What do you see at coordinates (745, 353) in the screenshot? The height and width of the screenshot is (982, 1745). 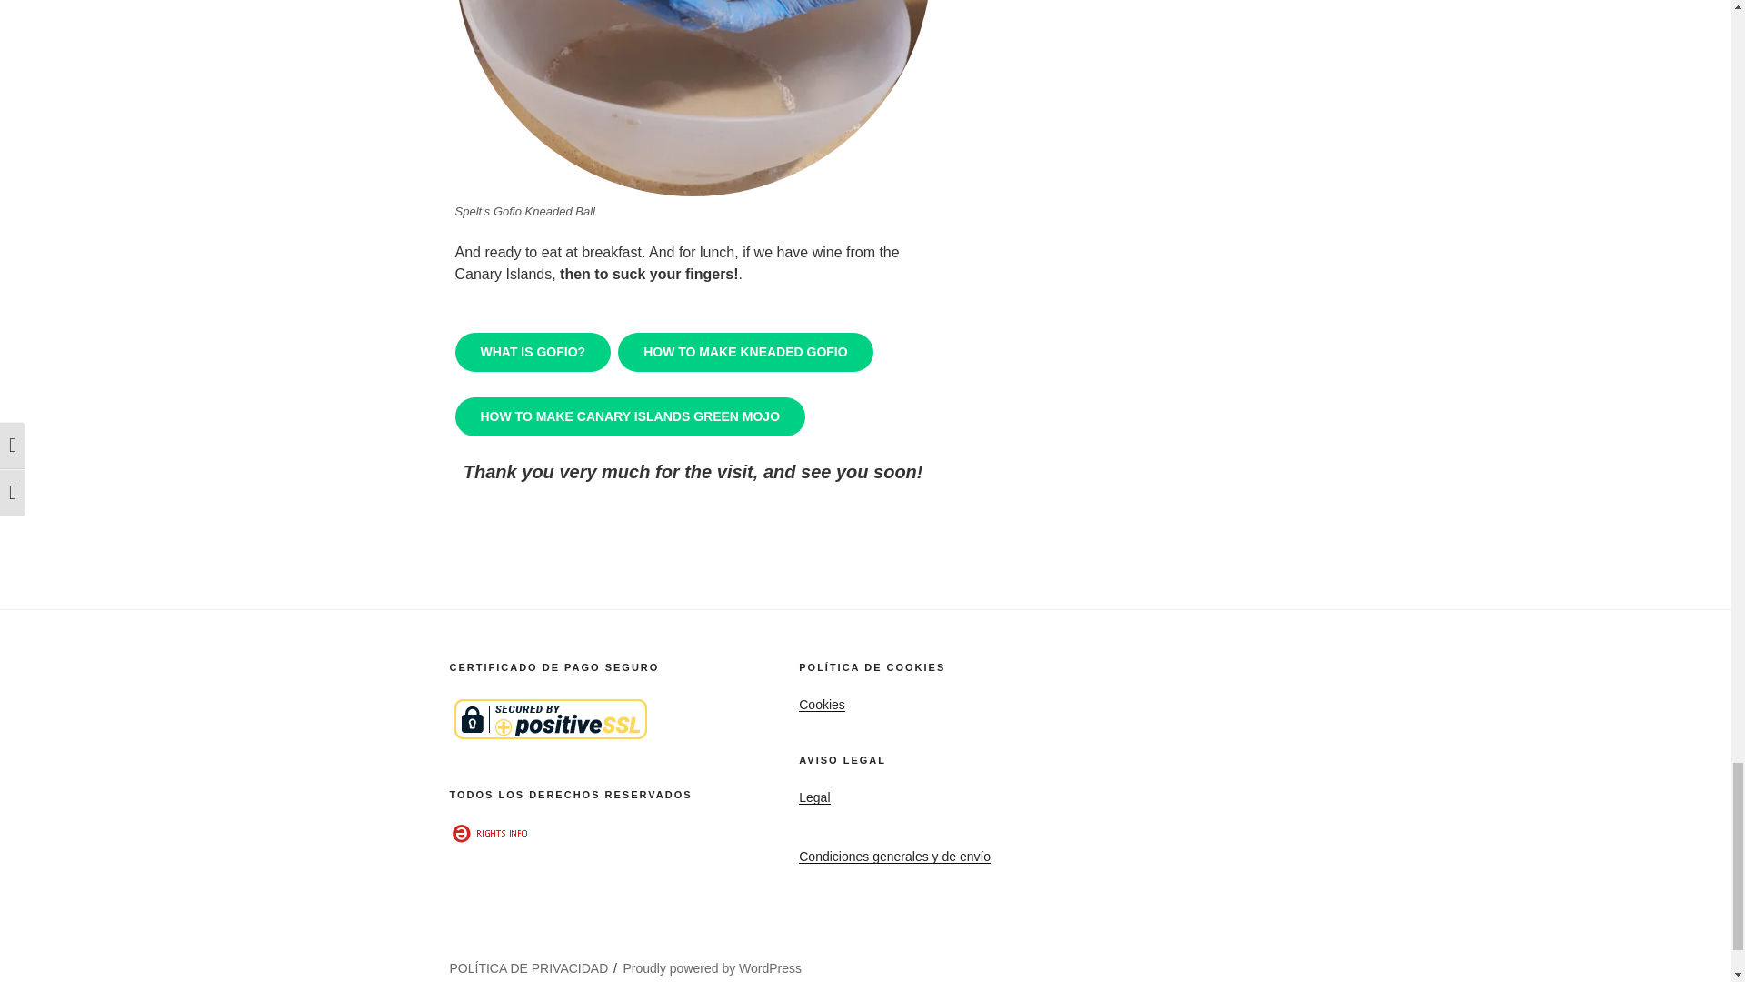 I see `HOW TO MAKE KNEADED GOFIO` at bounding box center [745, 353].